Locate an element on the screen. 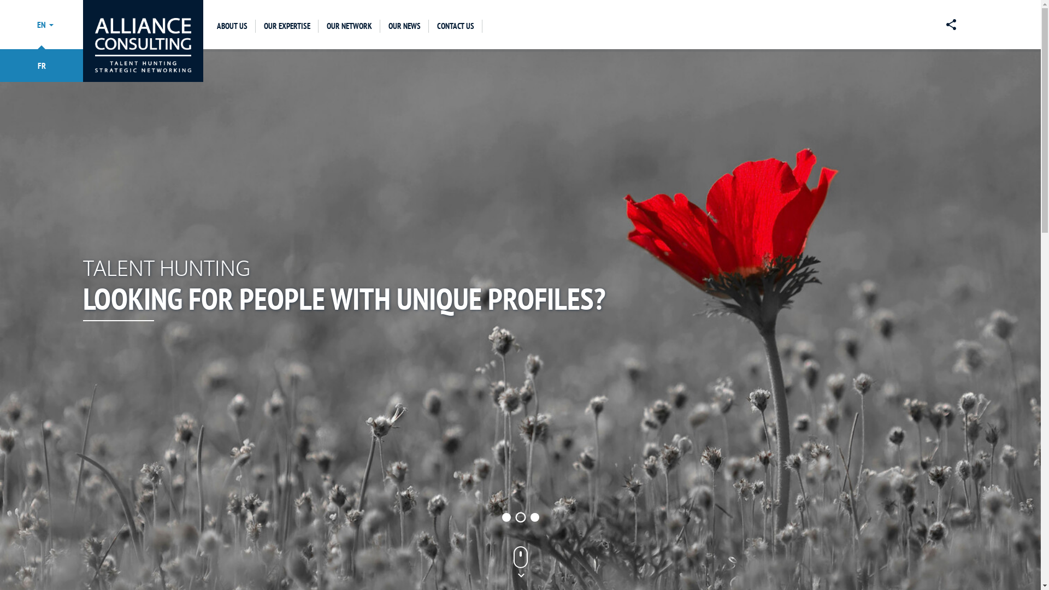  2 is located at coordinates (520, 517).